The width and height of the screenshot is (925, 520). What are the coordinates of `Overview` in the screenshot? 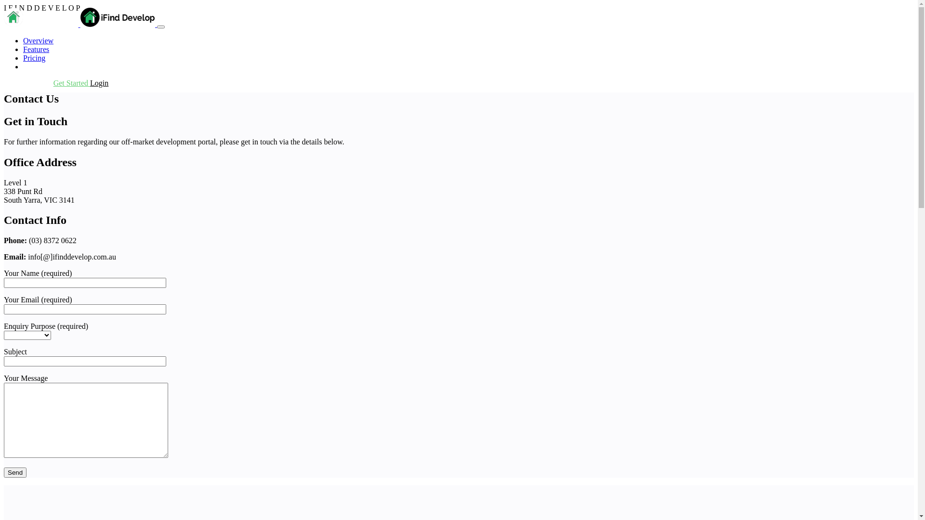 It's located at (39, 40).